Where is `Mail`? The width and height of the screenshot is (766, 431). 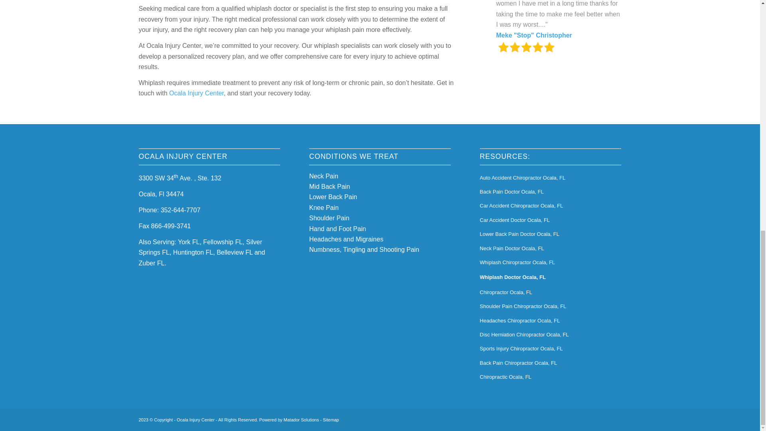
Mail is located at coordinates (615, 418).